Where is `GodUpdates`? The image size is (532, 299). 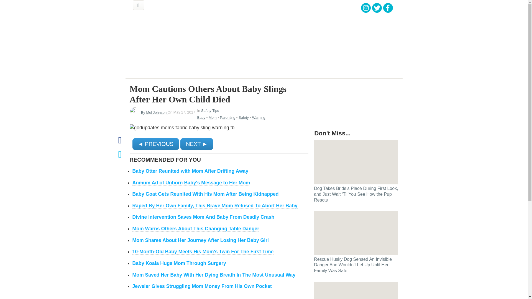 GodUpdates is located at coordinates (173, 8).